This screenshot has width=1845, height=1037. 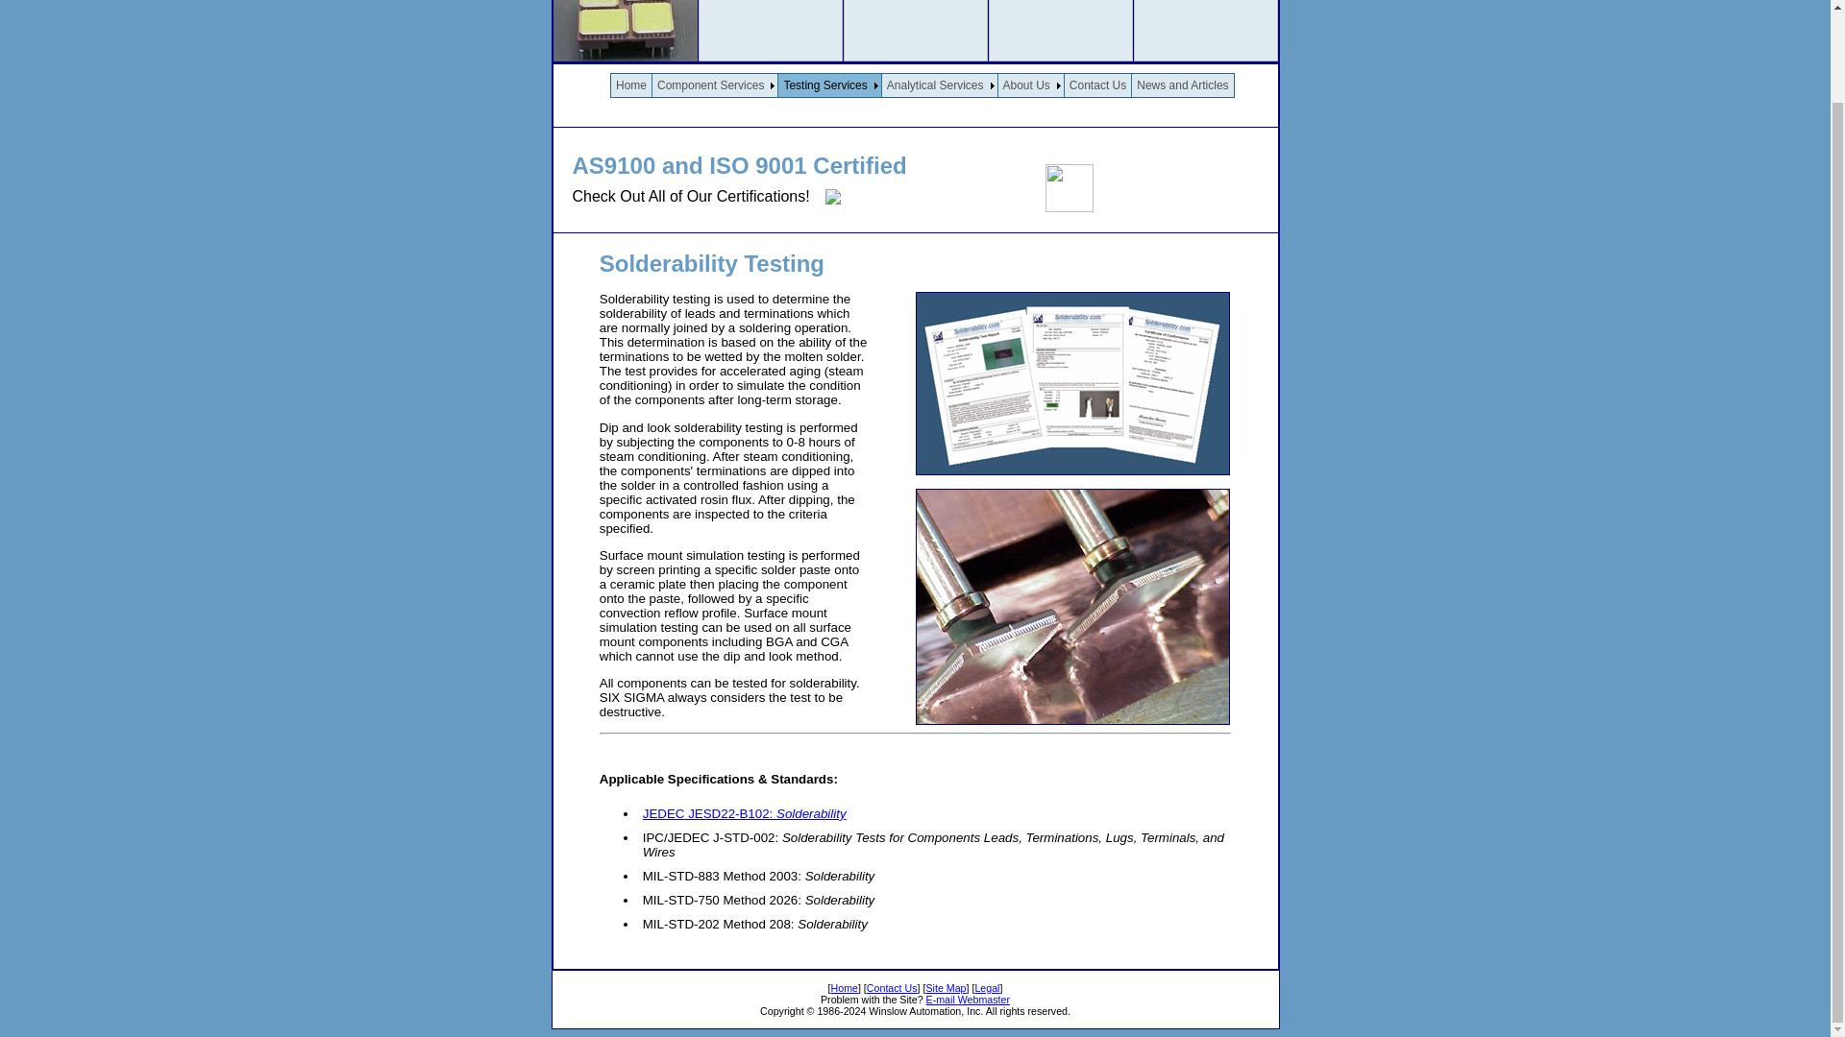 What do you see at coordinates (844, 987) in the screenshot?
I see `Home` at bounding box center [844, 987].